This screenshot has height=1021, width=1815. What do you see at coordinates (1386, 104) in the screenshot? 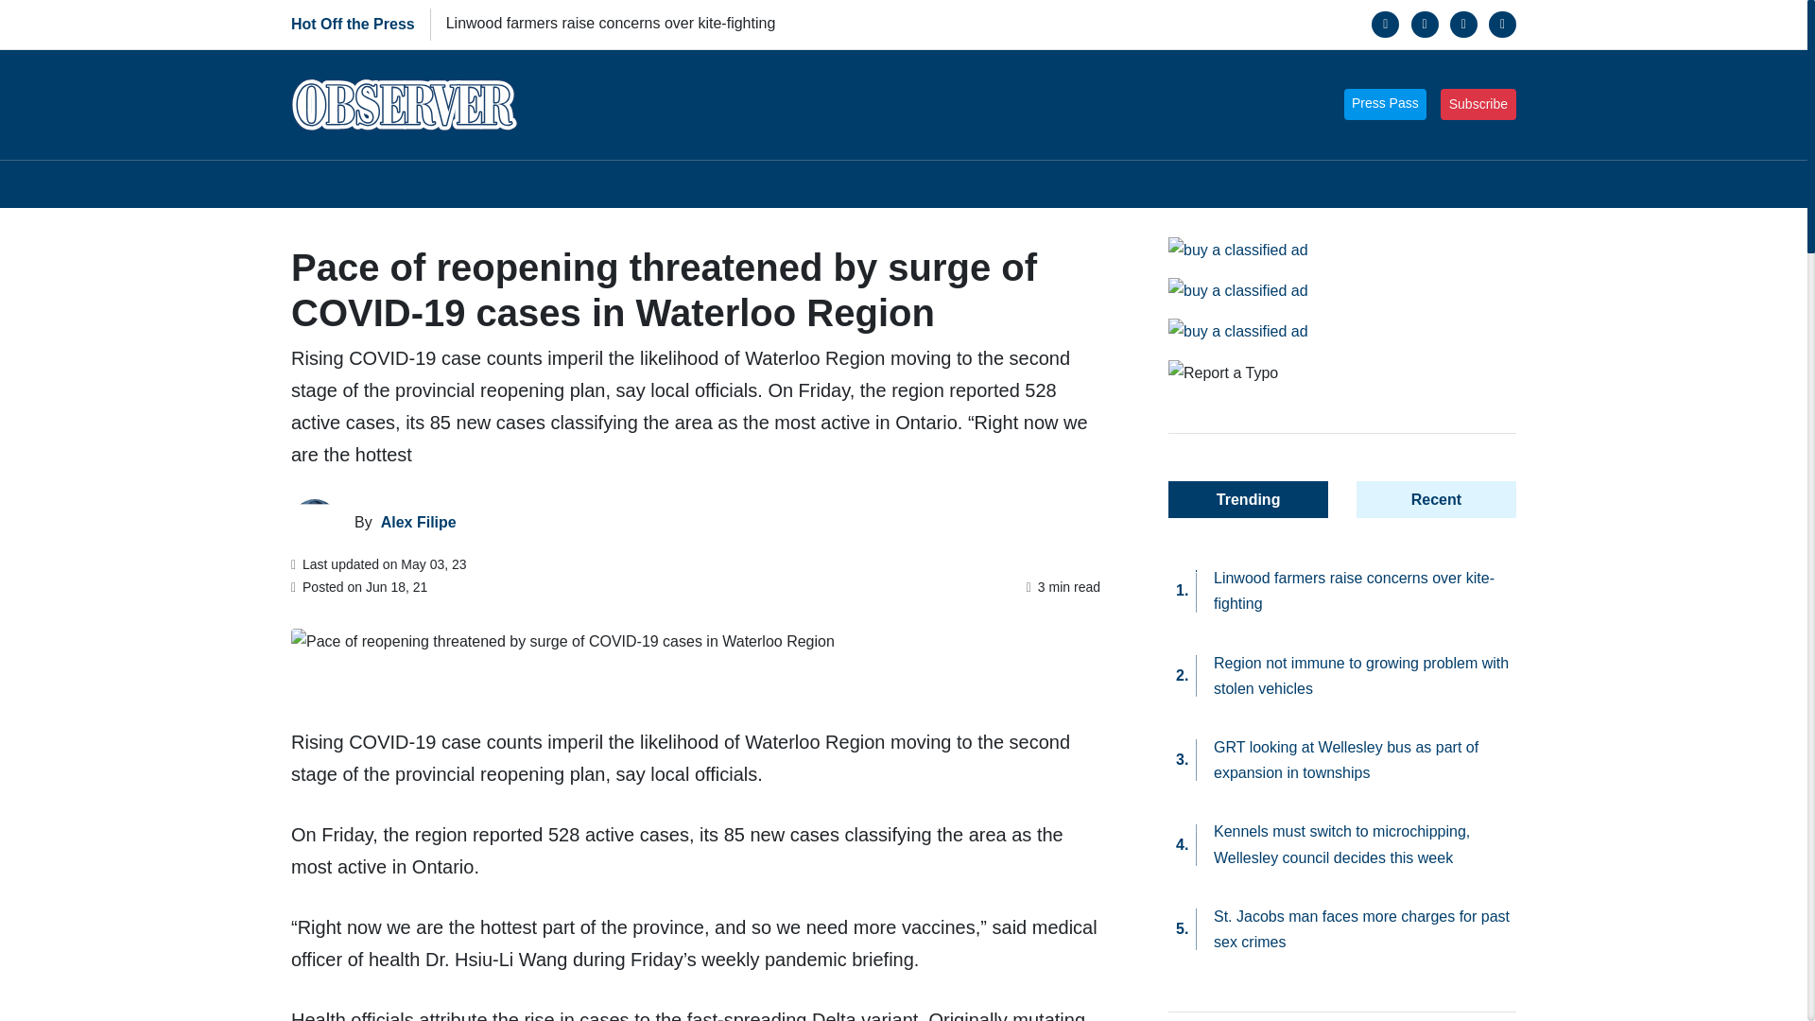
I see `Press Pass` at bounding box center [1386, 104].